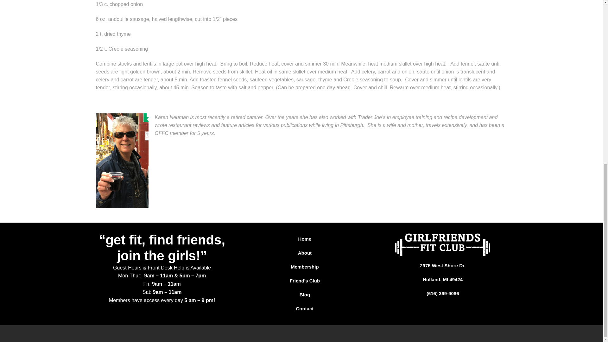 This screenshot has height=342, width=608. I want to click on About, so click(305, 253).